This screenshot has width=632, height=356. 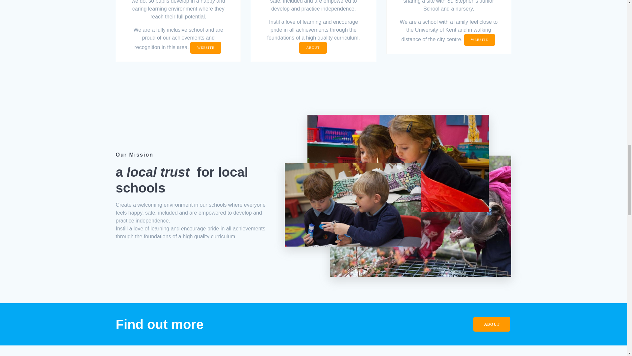 I want to click on cropped-cropped-StStephenChildrenOutdoors.jpeg, so click(x=421, y=216).